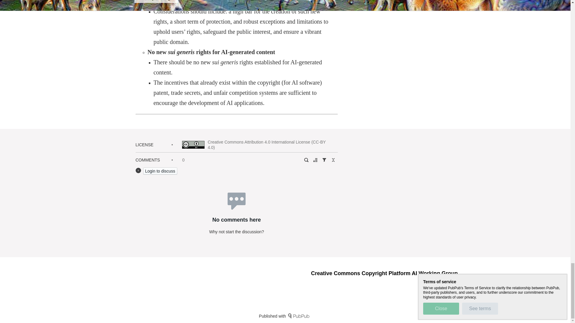 Image resolution: width=575 pixels, height=323 pixels. Describe the element at coordinates (160, 171) in the screenshot. I see `Login to discuss` at that location.